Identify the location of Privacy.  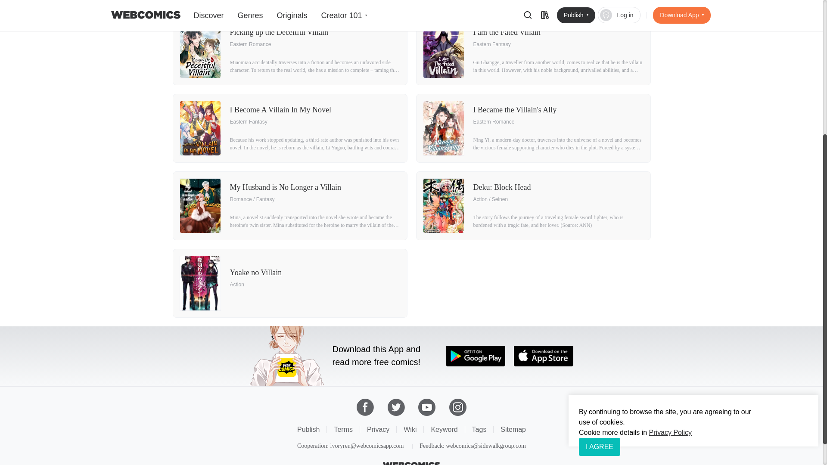
(378, 429).